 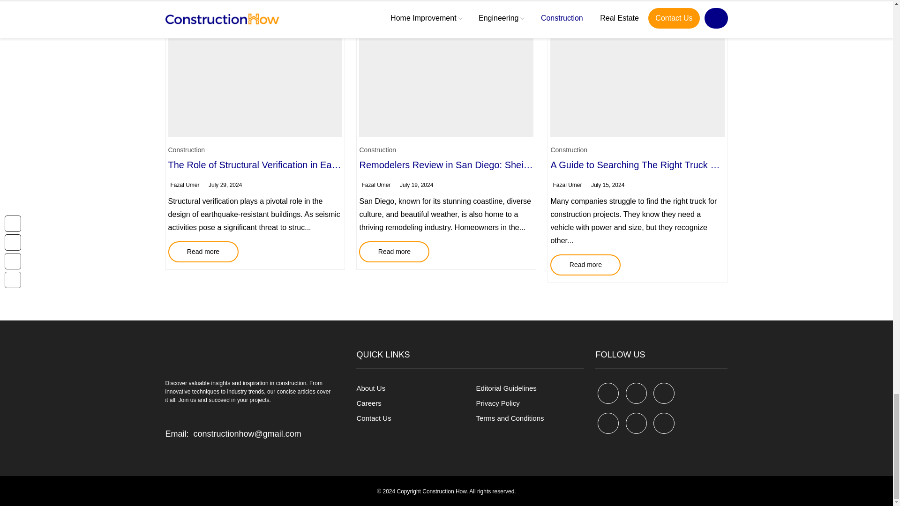 What do you see at coordinates (636, 423) in the screenshot?
I see `tiktok` at bounding box center [636, 423].